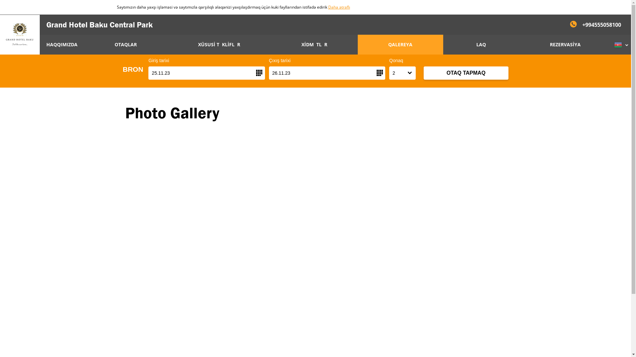 The height and width of the screenshot is (357, 636). Describe the element at coordinates (400, 45) in the screenshot. I see `QALEREYA` at that location.